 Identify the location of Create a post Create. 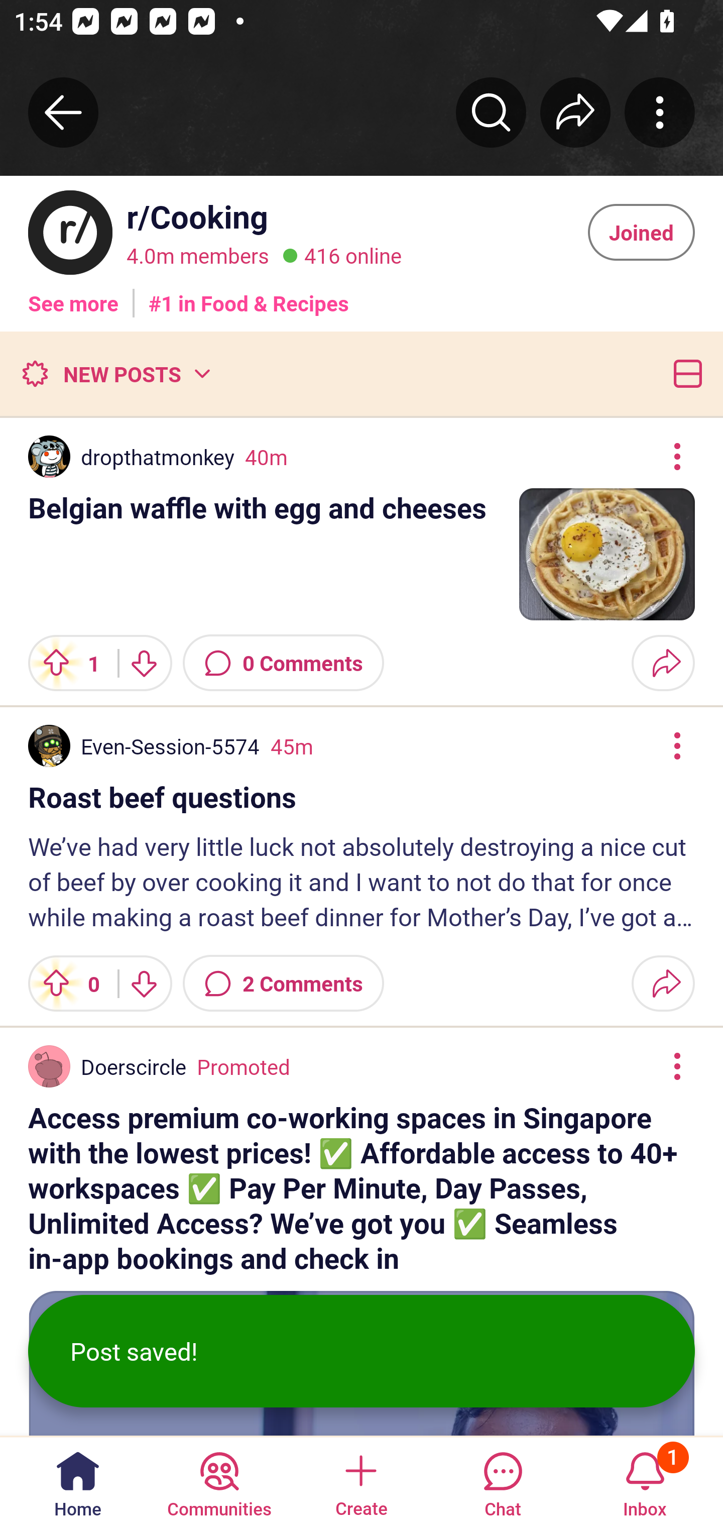
(360, 1481).